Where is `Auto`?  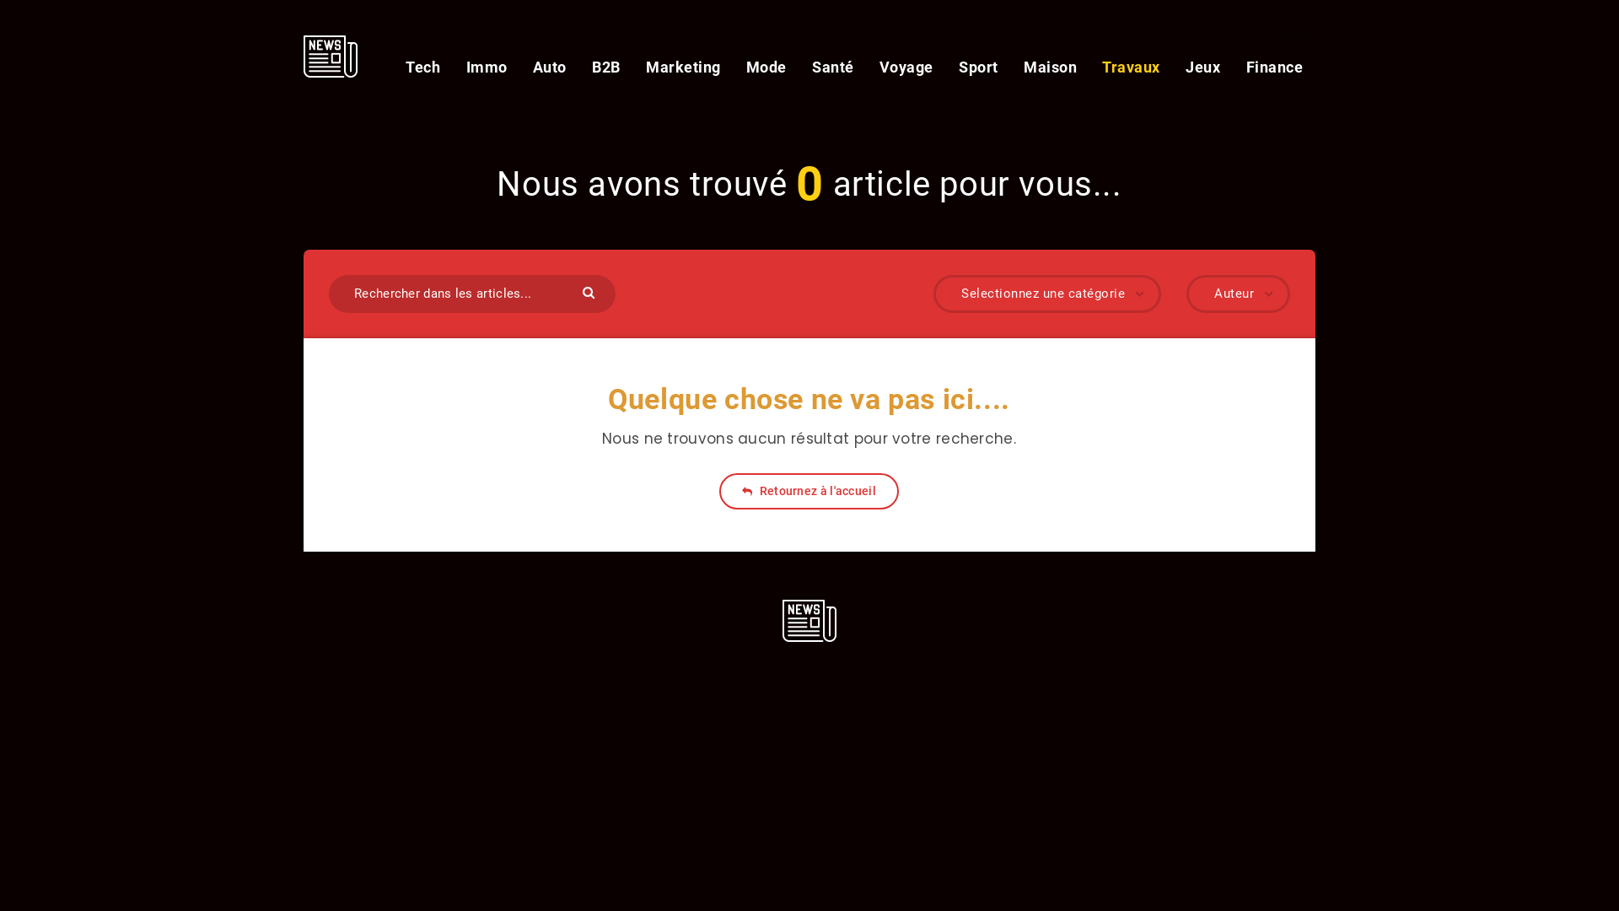
Auto is located at coordinates (550, 67).